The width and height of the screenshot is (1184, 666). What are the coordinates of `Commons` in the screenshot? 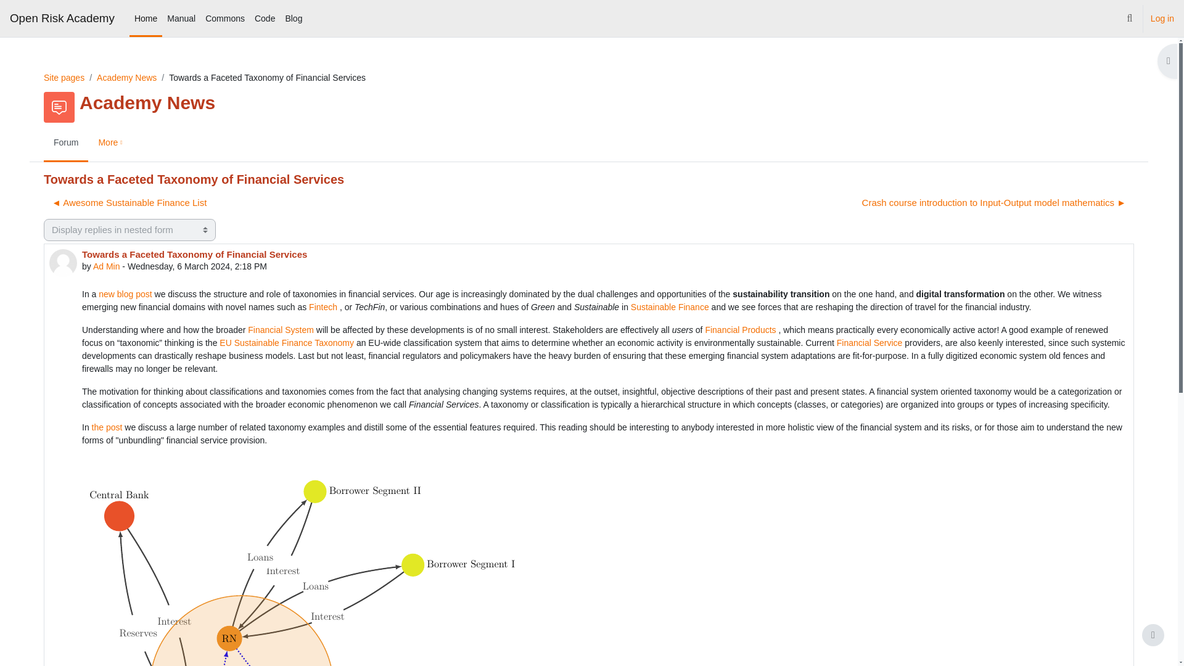 It's located at (224, 18).